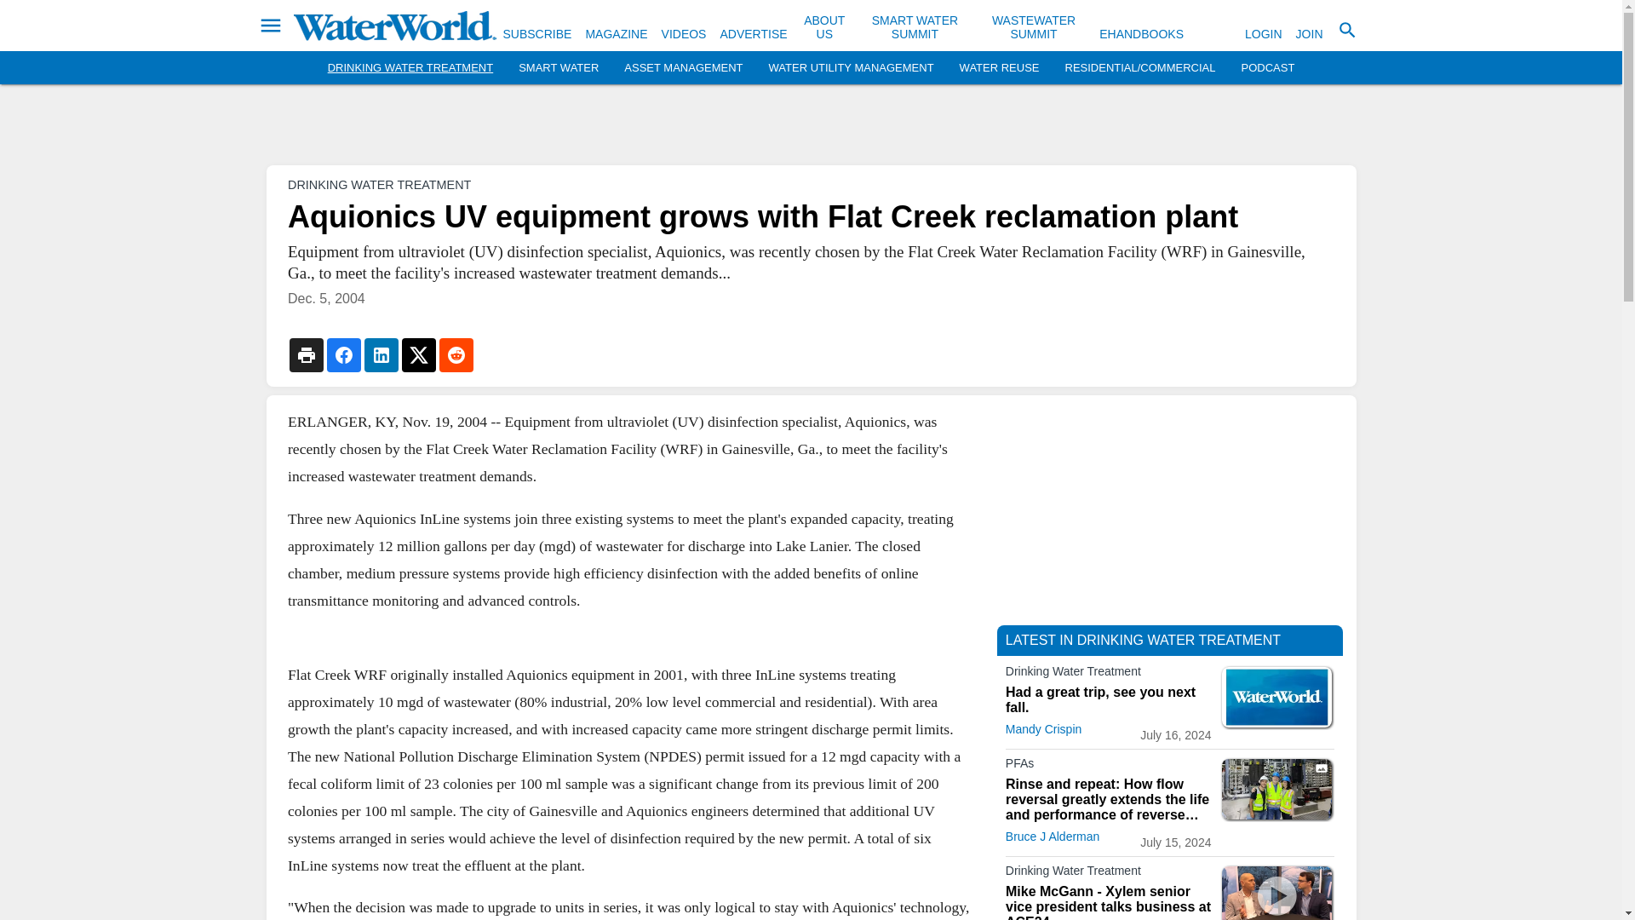  Describe the element at coordinates (617, 34) in the screenshot. I see `MAGAZINE` at that location.